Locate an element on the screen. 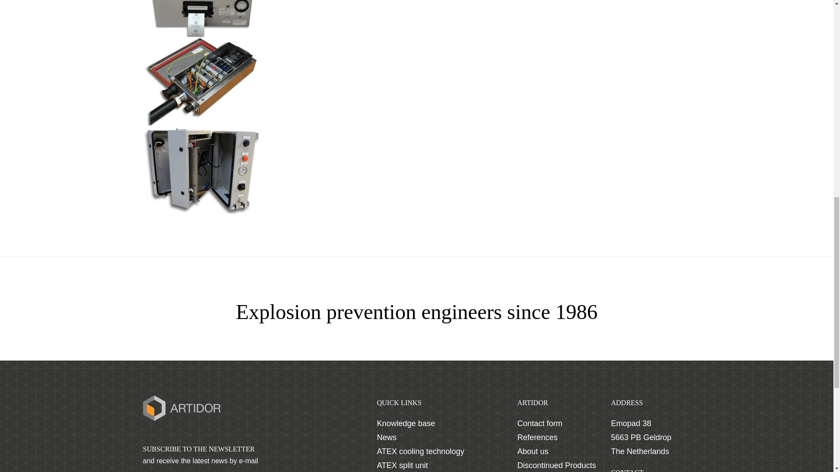  Contact form is located at coordinates (539, 423).